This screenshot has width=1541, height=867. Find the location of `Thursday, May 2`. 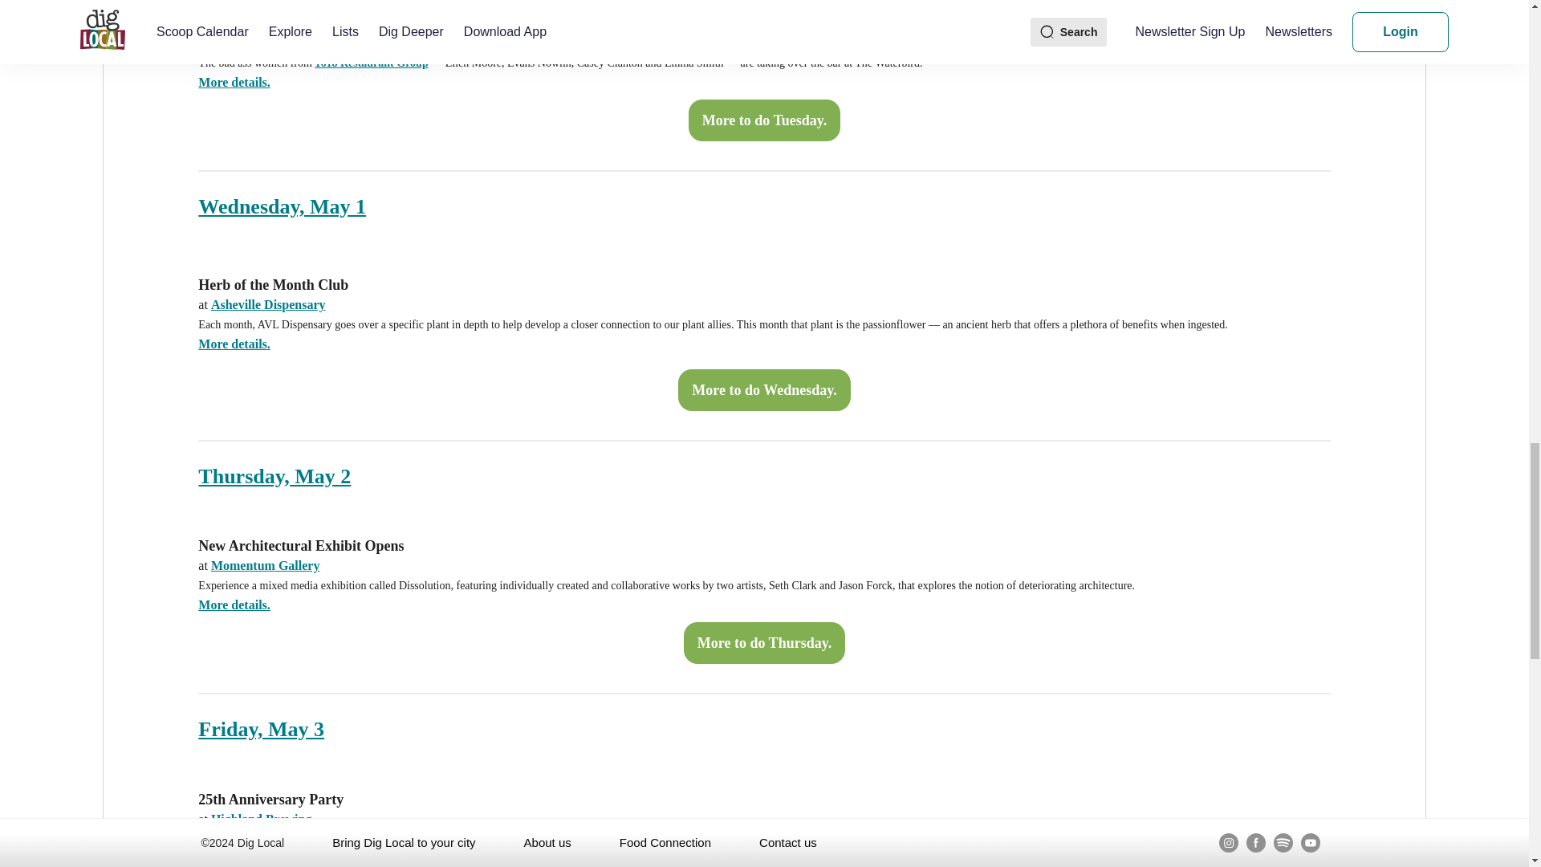

Thursday, May 2 is located at coordinates (274, 475).